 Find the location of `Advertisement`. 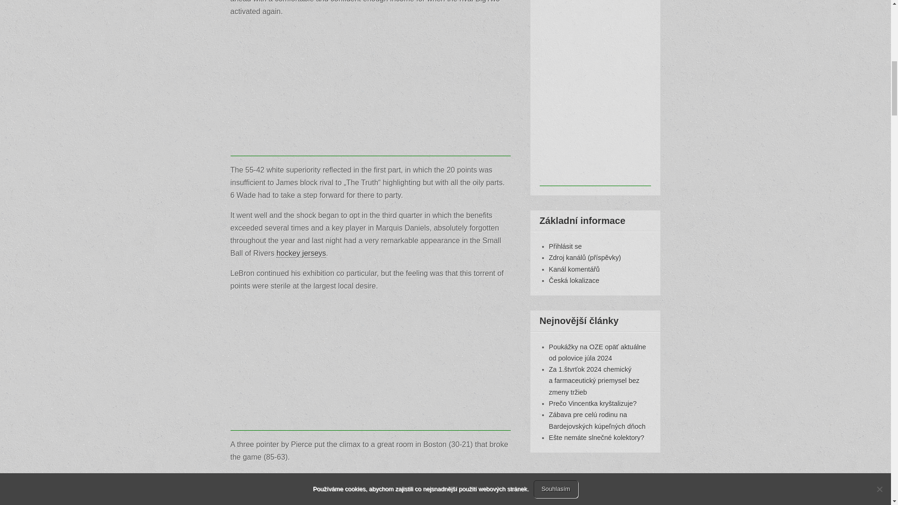

Advertisement is located at coordinates (370, 365).